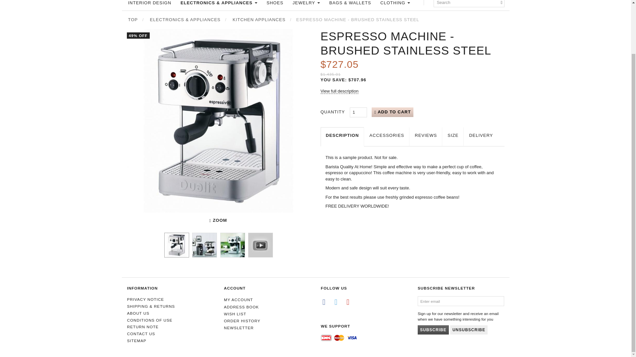 Image resolution: width=636 pixels, height=357 pixels. What do you see at coordinates (358, 112) in the screenshot?
I see `1` at bounding box center [358, 112].